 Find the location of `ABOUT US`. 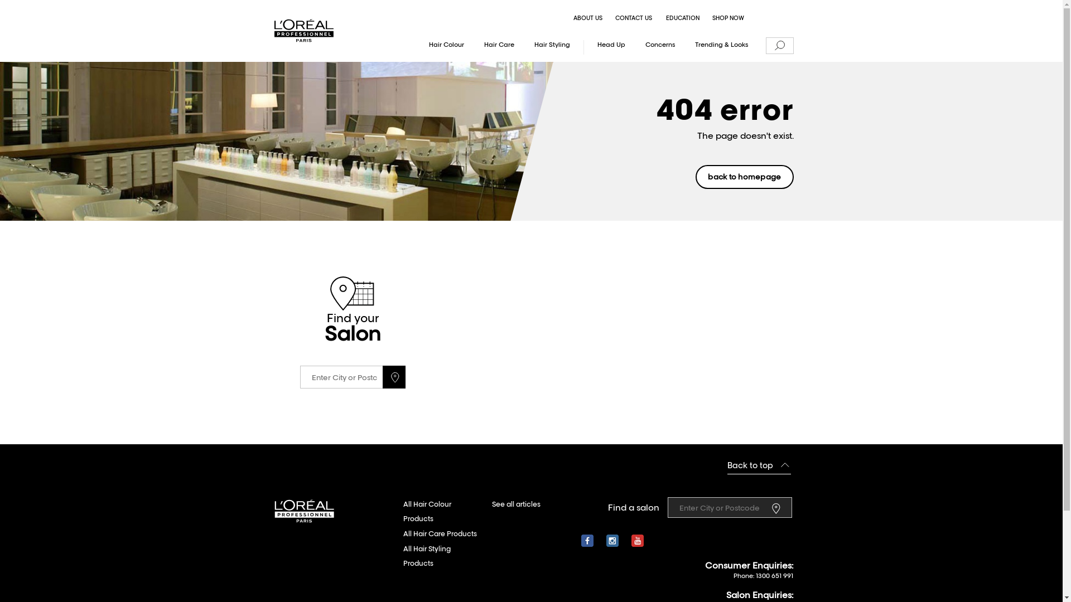

ABOUT US is located at coordinates (588, 19).